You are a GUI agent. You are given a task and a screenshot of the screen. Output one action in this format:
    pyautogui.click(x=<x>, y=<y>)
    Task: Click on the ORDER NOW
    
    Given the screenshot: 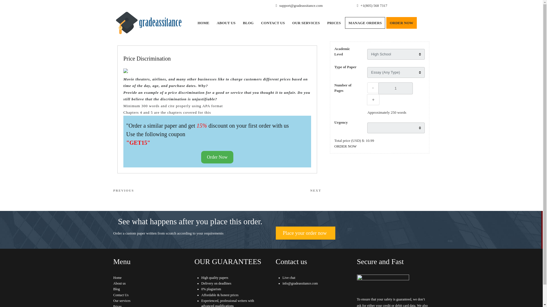 What is the action you would take?
    pyautogui.click(x=116, y=289)
    